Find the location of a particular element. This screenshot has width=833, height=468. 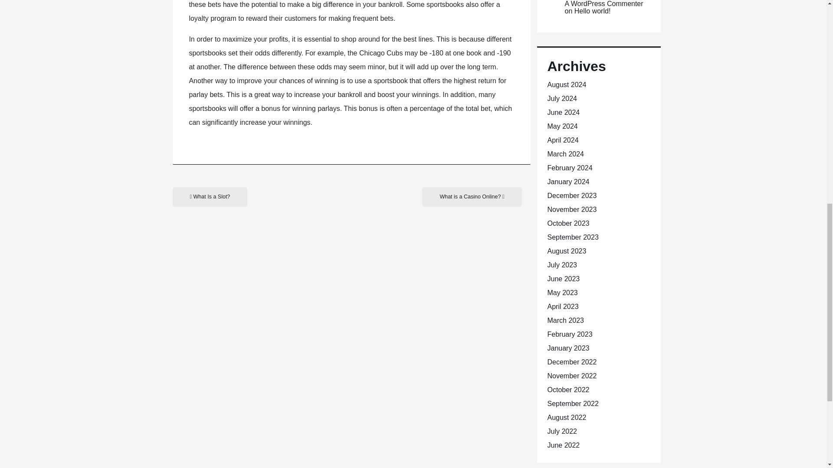

April 2024 is located at coordinates (563, 140).